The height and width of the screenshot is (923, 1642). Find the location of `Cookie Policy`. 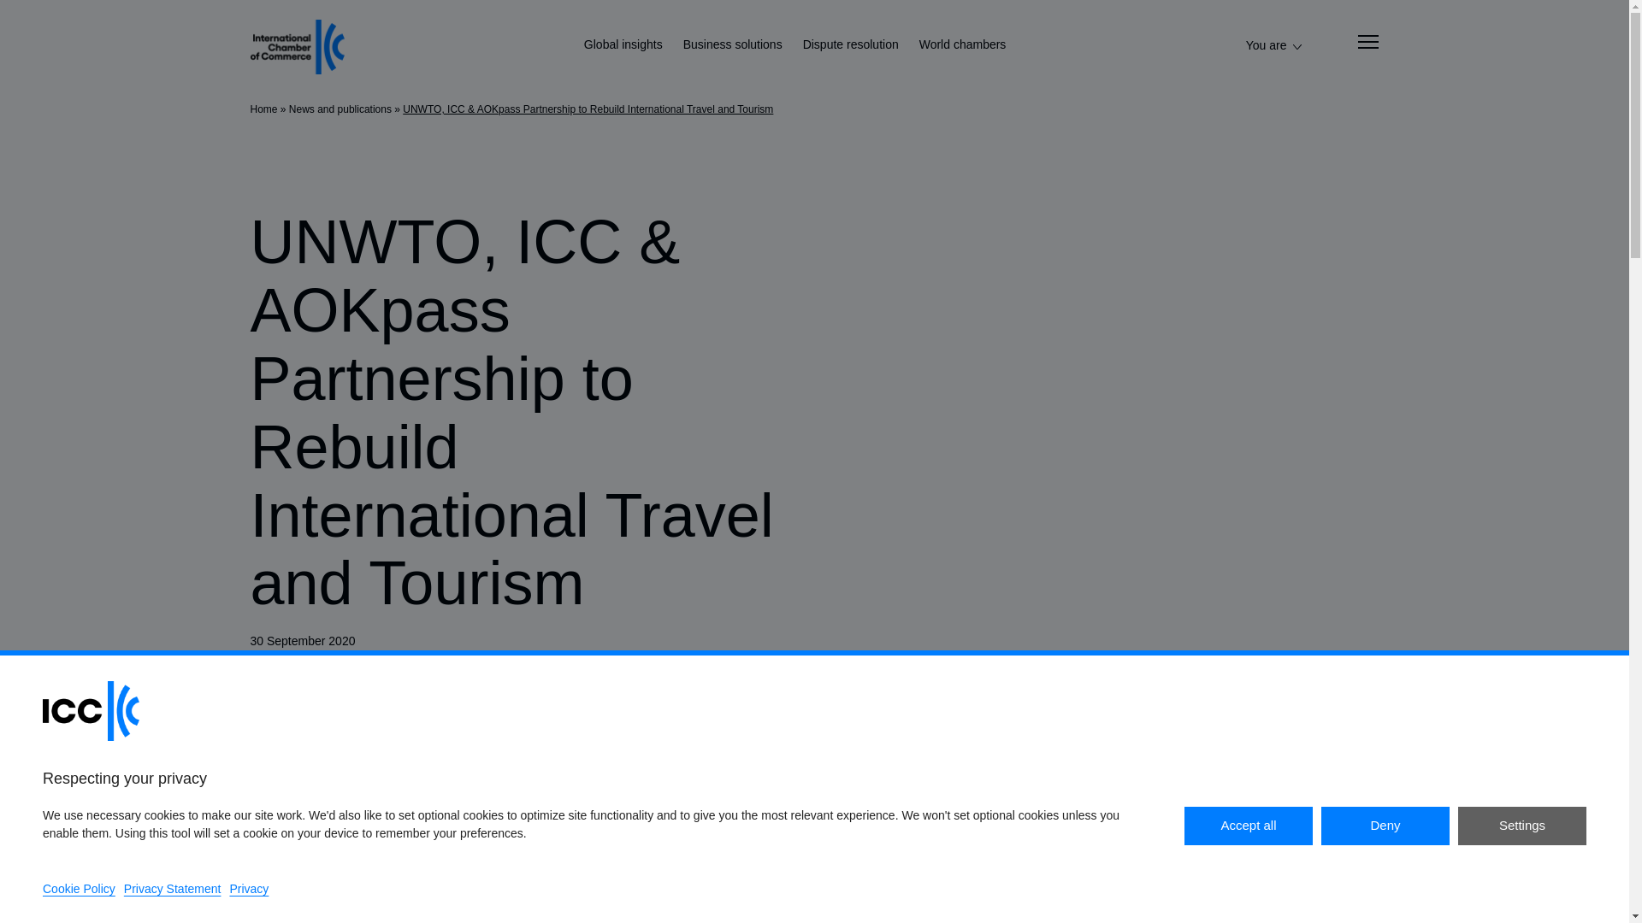

Cookie Policy is located at coordinates (79, 889).